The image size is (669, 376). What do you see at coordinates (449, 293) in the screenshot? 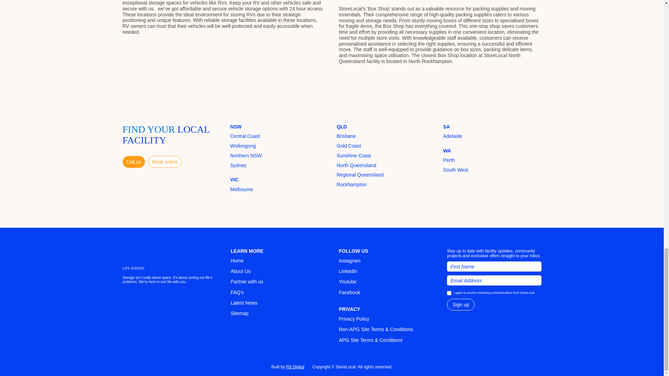
I see `1` at bounding box center [449, 293].